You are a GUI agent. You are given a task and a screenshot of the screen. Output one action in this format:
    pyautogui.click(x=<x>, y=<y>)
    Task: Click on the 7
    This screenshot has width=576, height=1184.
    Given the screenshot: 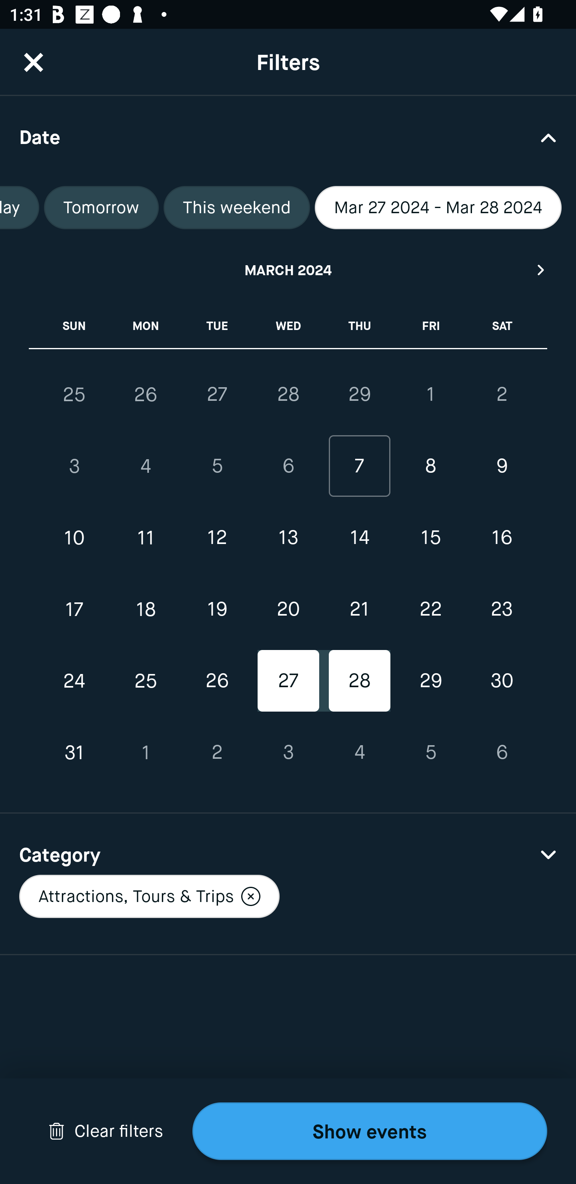 What is the action you would take?
    pyautogui.click(x=359, y=466)
    